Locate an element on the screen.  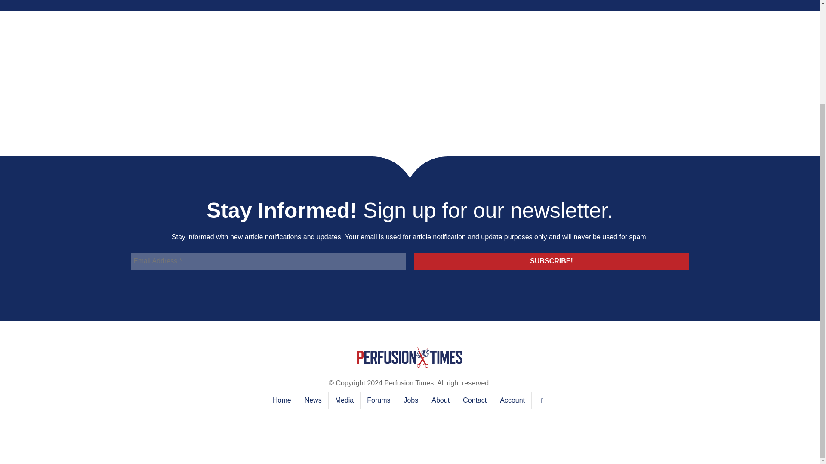
Email Address is located at coordinates (268, 261).